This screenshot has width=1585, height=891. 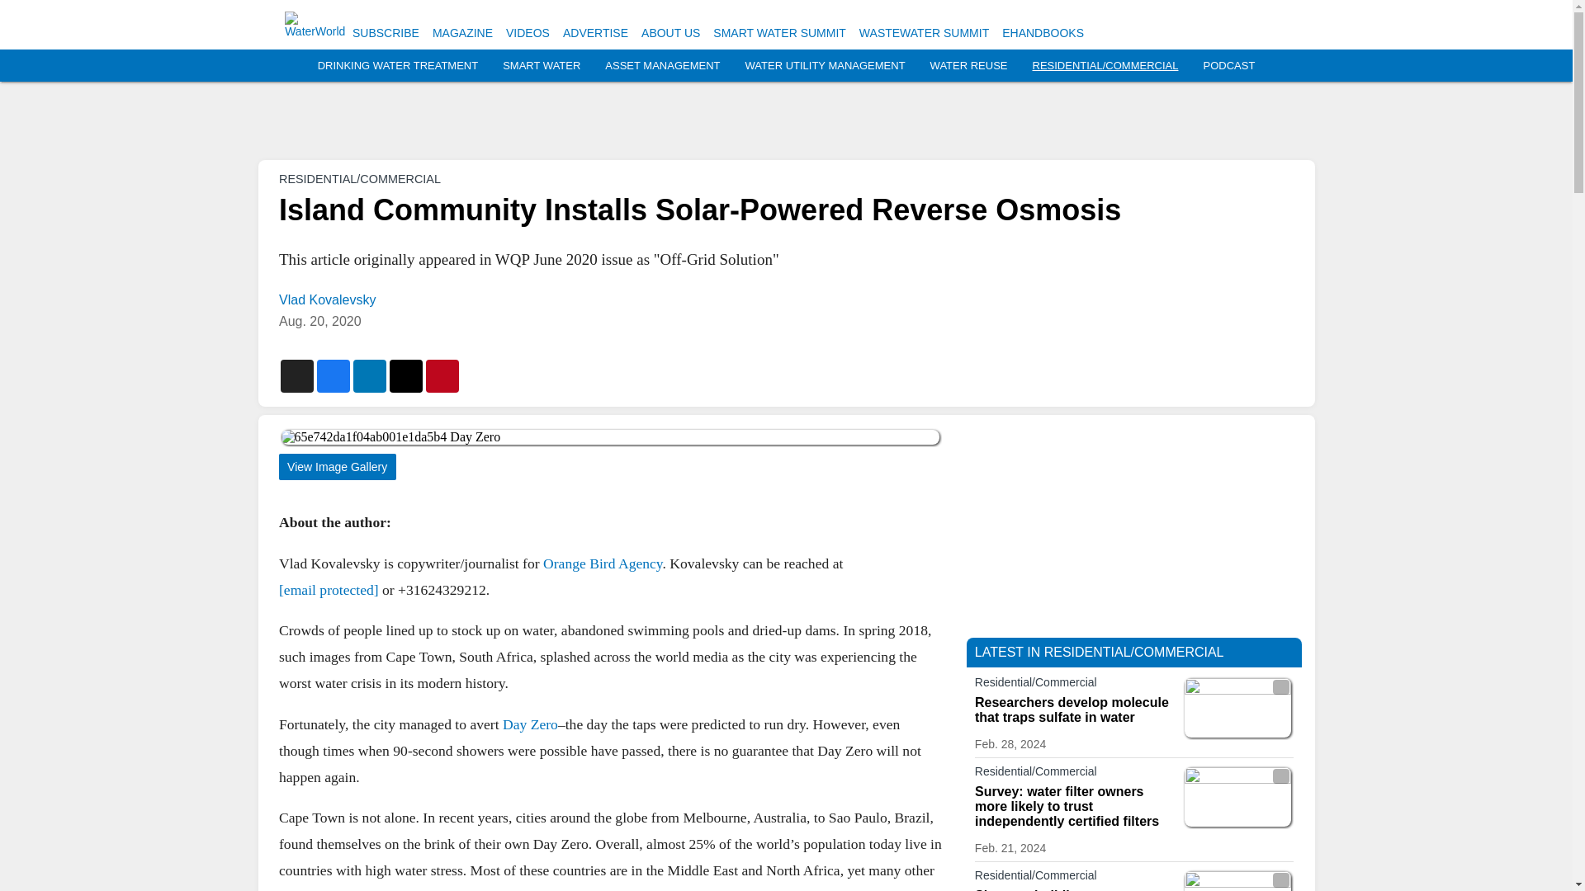 What do you see at coordinates (1043, 33) in the screenshot?
I see `EHANDBOOKS` at bounding box center [1043, 33].